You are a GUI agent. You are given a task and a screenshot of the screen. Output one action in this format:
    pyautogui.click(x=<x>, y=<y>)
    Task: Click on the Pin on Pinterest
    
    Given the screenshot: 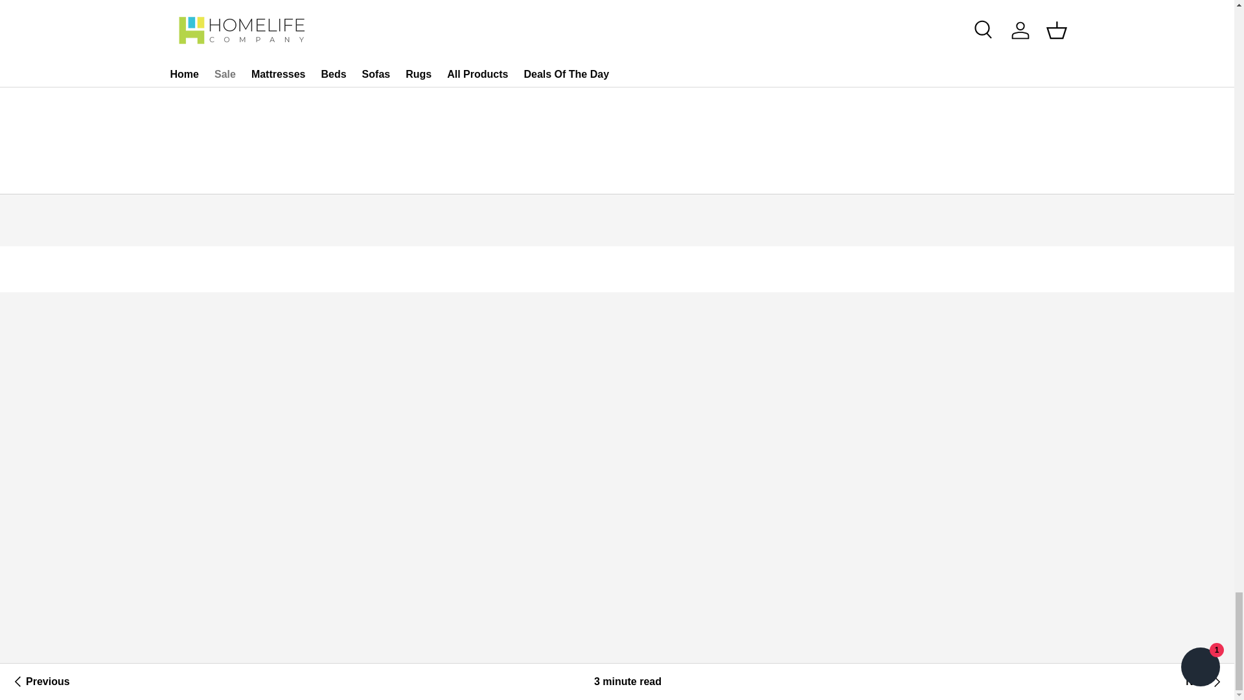 What is the action you would take?
    pyautogui.click(x=476, y=61)
    